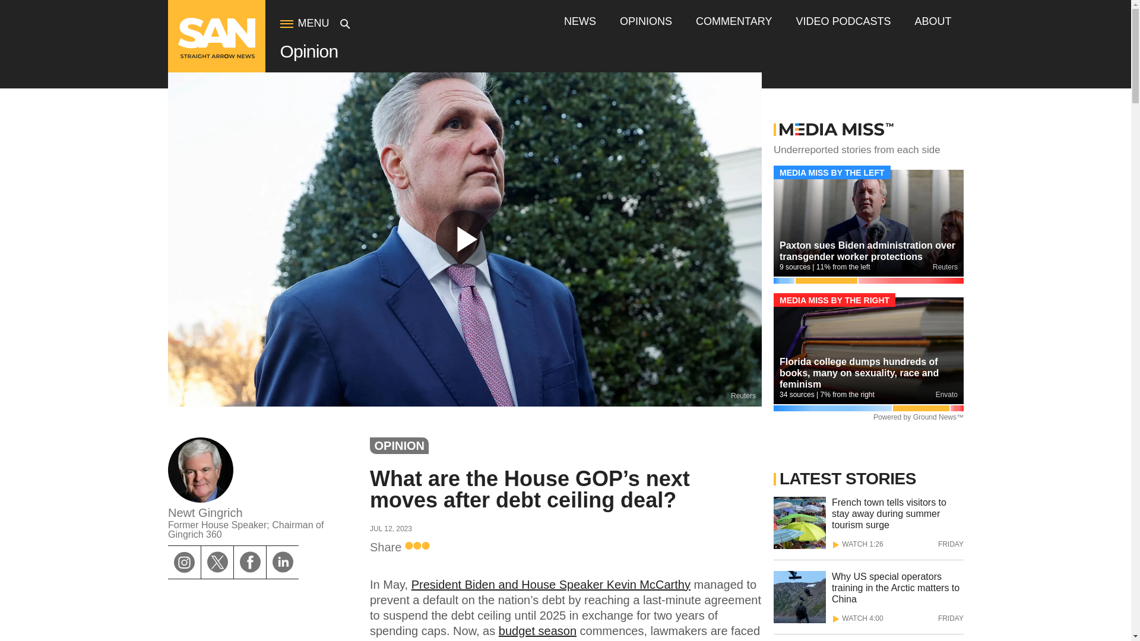  Describe the element at coordinates (580, 21) in the screenshot. I see `NEWS` at that location.